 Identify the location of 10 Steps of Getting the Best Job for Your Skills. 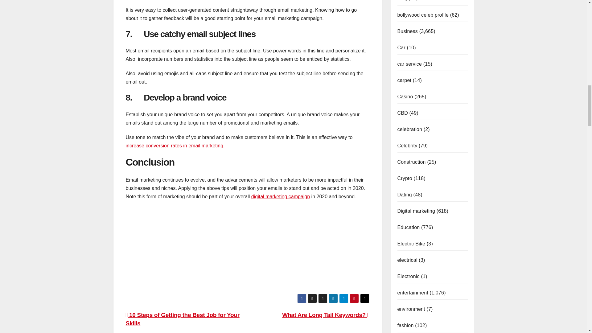
(183, 319).